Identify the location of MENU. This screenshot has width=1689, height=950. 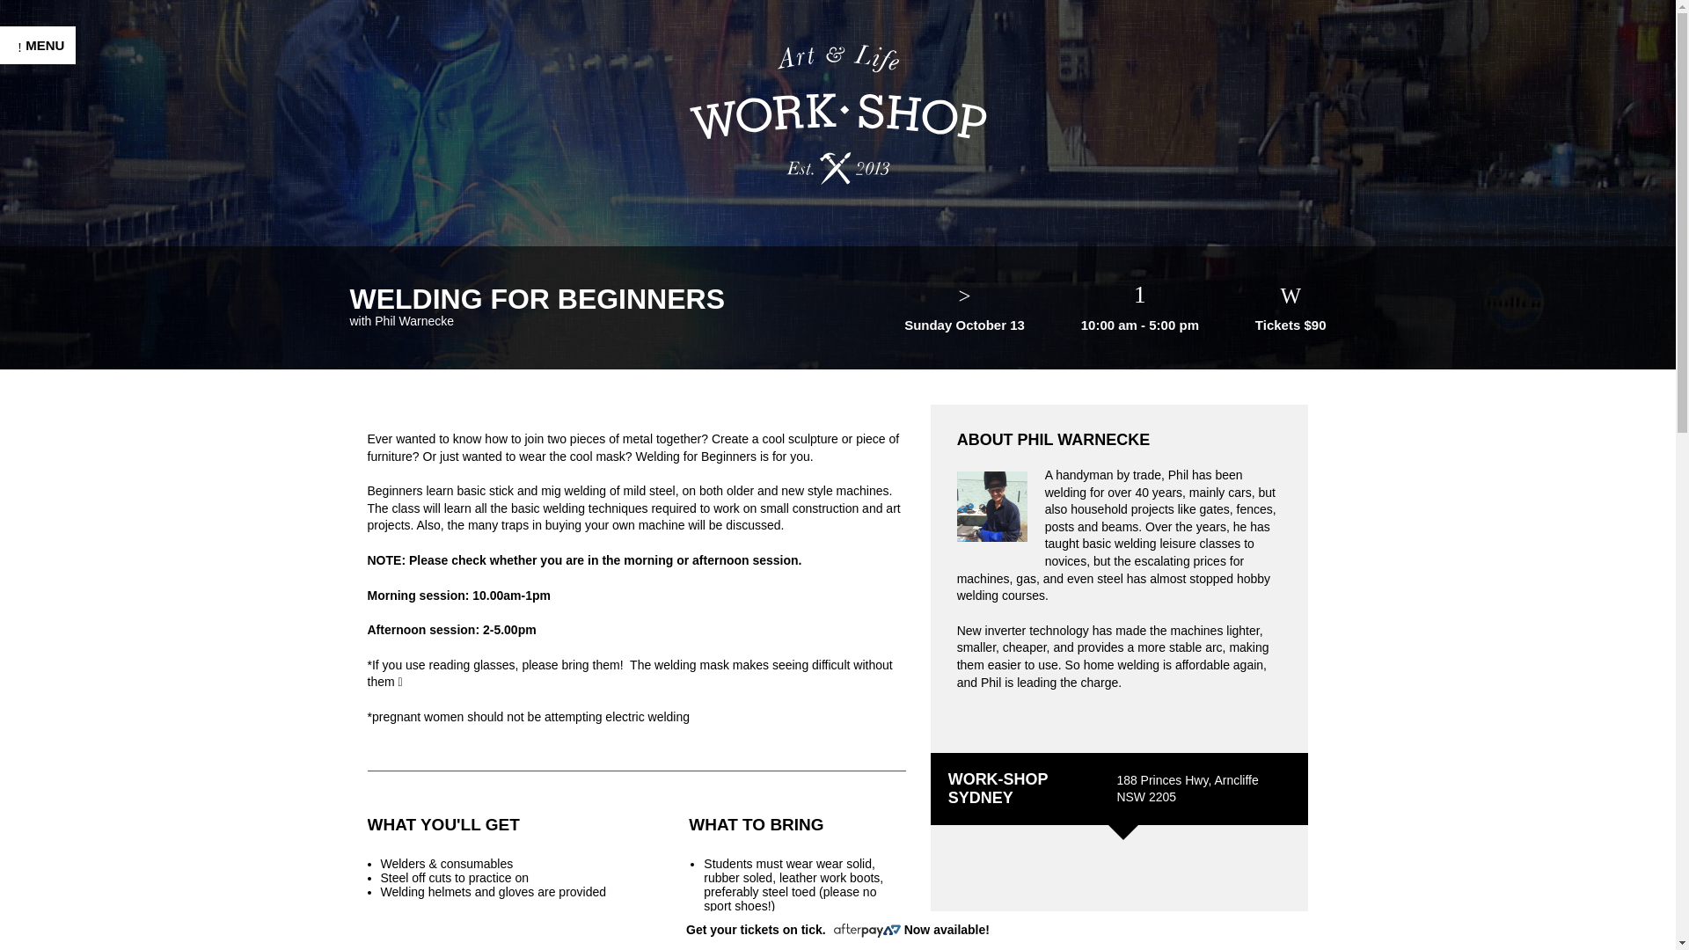
(38, 46).